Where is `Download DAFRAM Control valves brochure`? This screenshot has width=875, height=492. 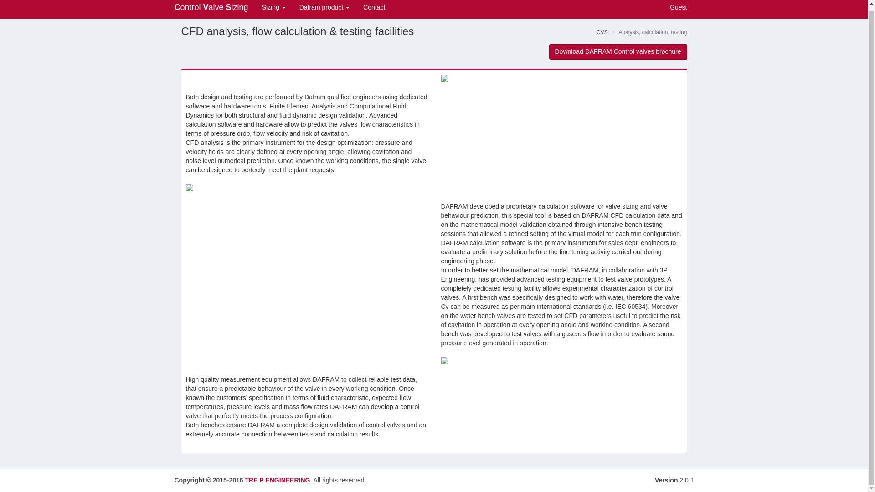 Download DAFRAM Control valves brochure is located at coordinates (618, 52).